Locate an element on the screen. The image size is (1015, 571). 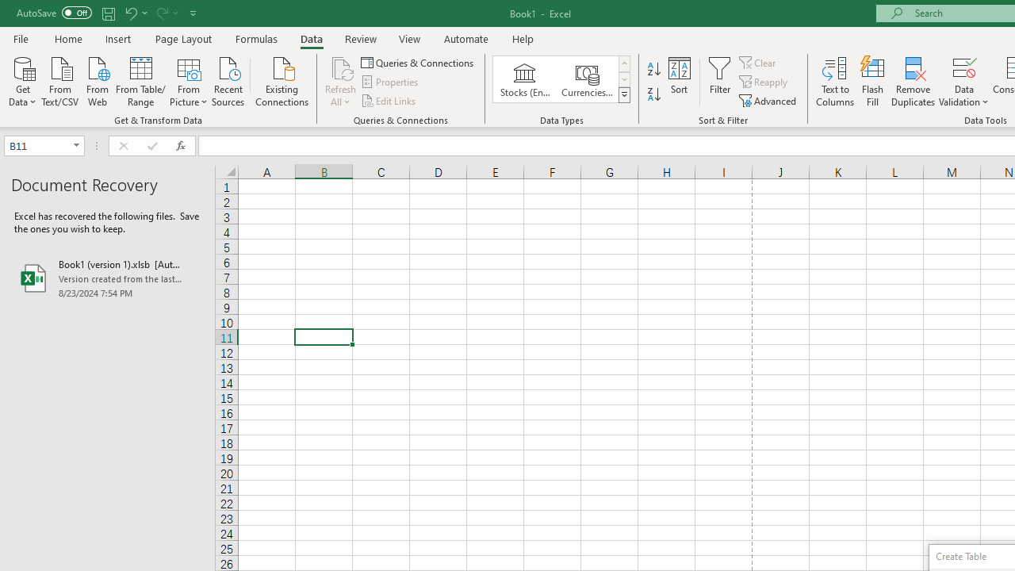
Properties is located at coordinates (390, 82).